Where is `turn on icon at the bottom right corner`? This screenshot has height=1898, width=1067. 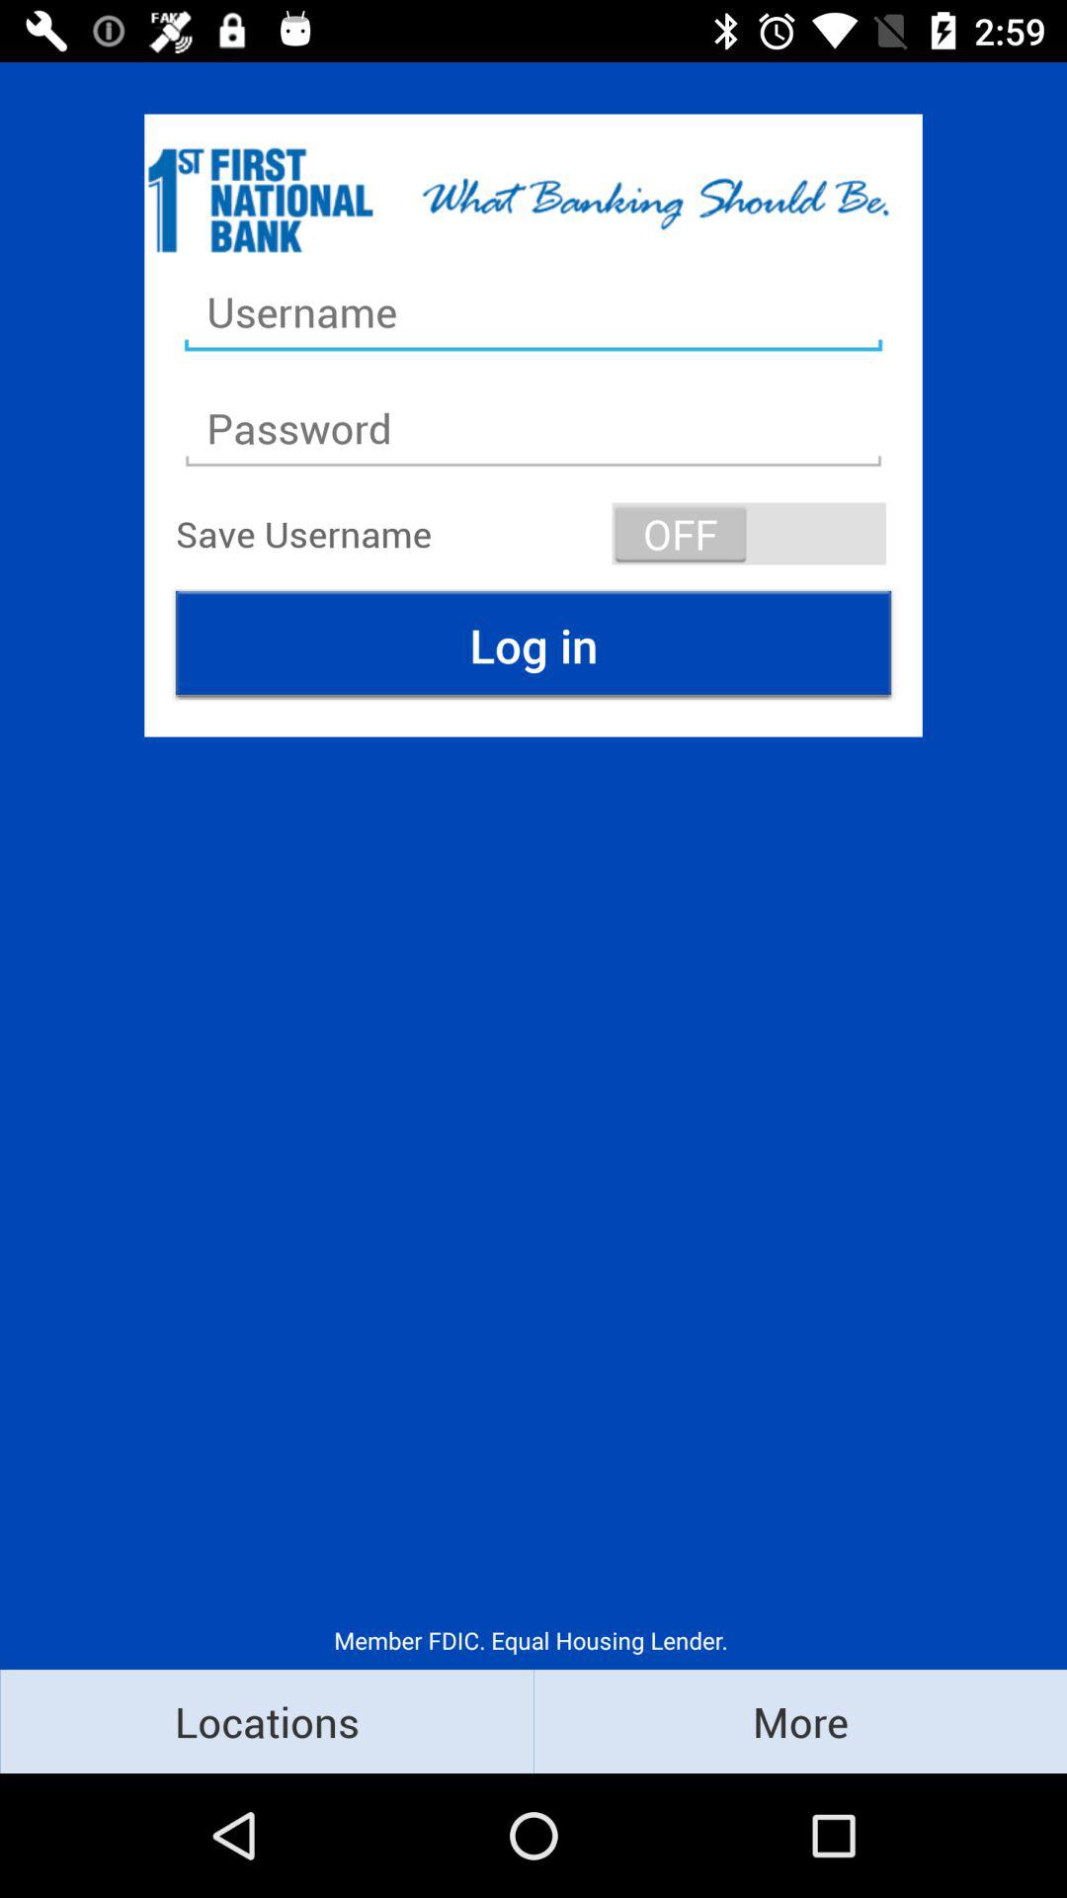 turn on icon at the bottom right corner is located at coordinates (800, 1720).